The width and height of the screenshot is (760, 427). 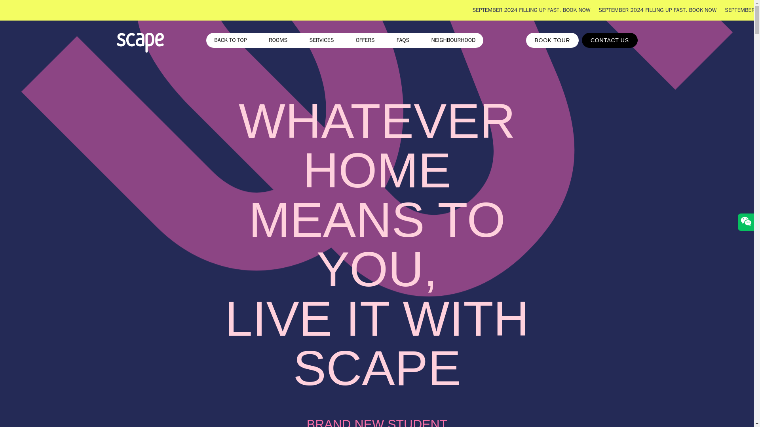 What do you see at coordinates (230, 40) in the screenshot?
I see `Back to top` at bounding box center [230, 40].